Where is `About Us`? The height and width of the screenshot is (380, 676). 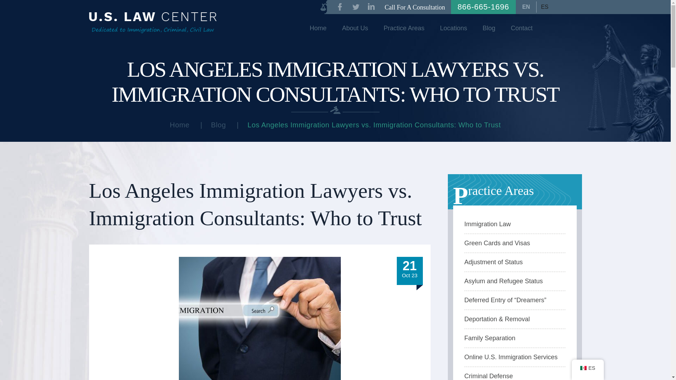 About Us is located at coordinates (355, 28).